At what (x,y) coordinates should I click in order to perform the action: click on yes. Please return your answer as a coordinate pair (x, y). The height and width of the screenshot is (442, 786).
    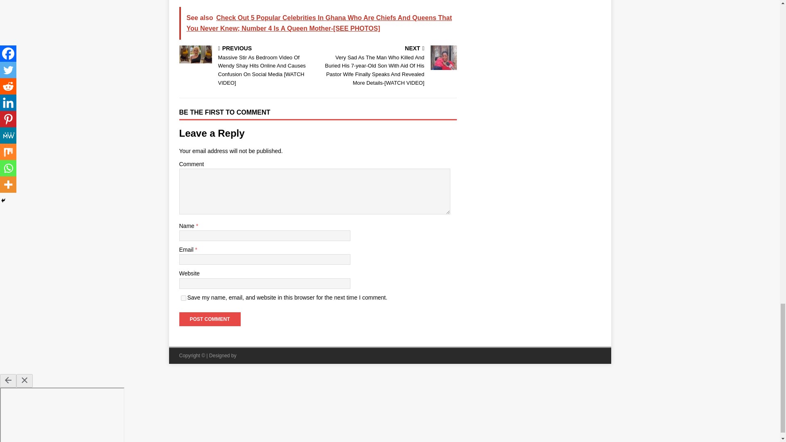
    Looking at the image, I should click on (183, 298).